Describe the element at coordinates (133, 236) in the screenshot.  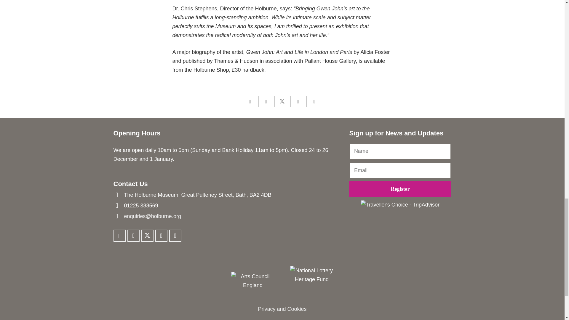
I see `Facebook` at that location.